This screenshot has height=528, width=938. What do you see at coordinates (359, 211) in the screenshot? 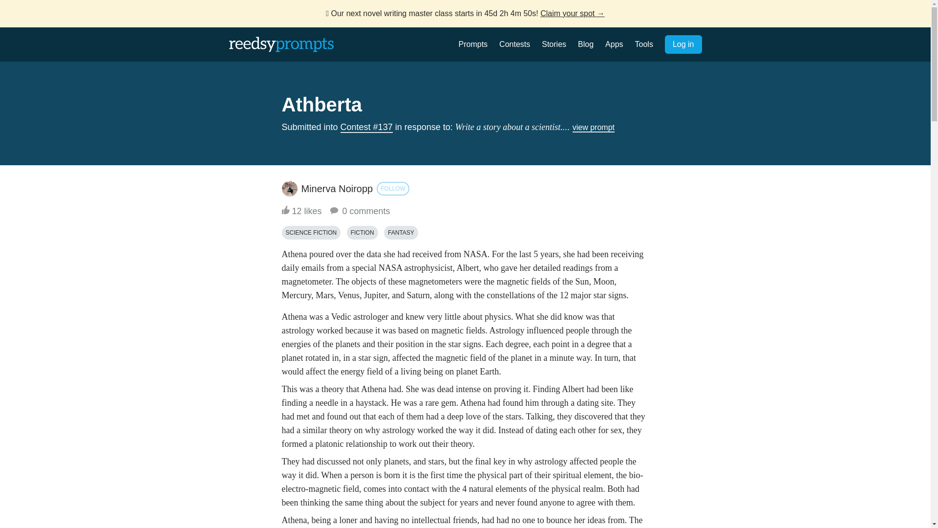
I see `0 comments` at bounding box center [359, 211].